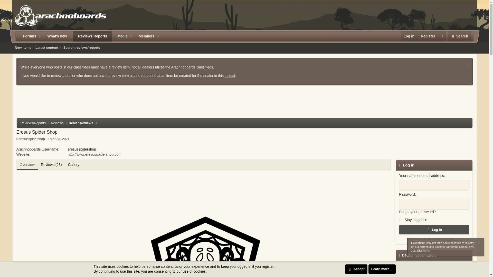 The height and width of the screenshot is (277, 493). I want to click on What's new, so click(55, 36).